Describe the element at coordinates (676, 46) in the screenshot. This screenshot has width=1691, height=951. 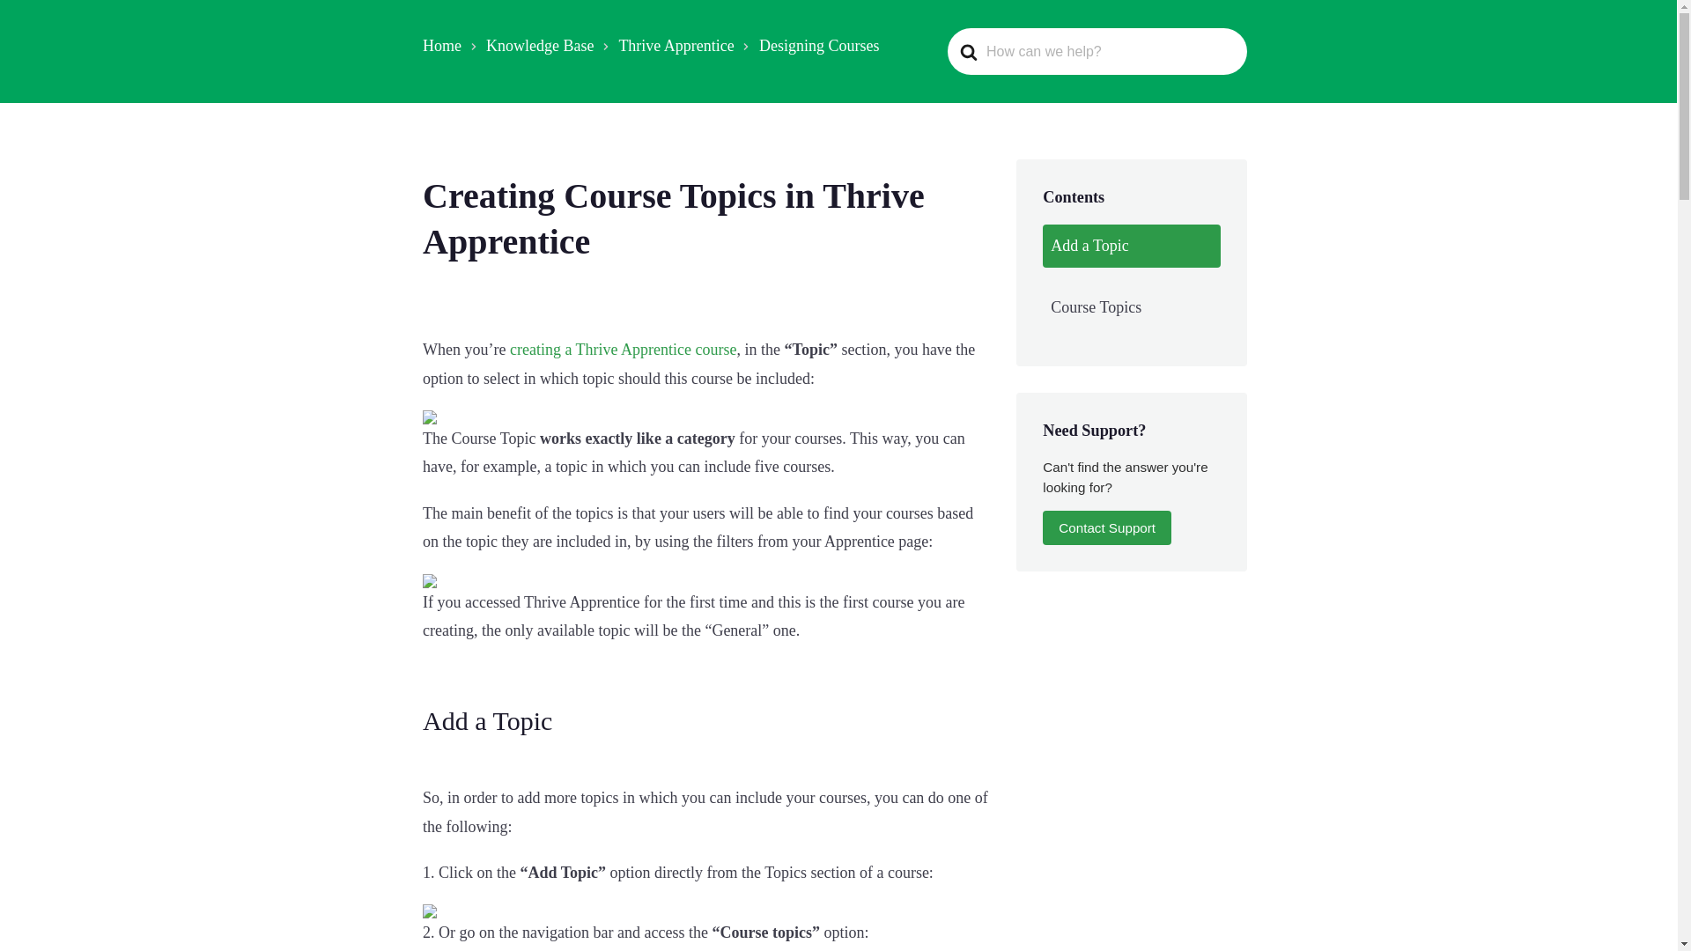
I see `Thrive Apprentice` at that location.